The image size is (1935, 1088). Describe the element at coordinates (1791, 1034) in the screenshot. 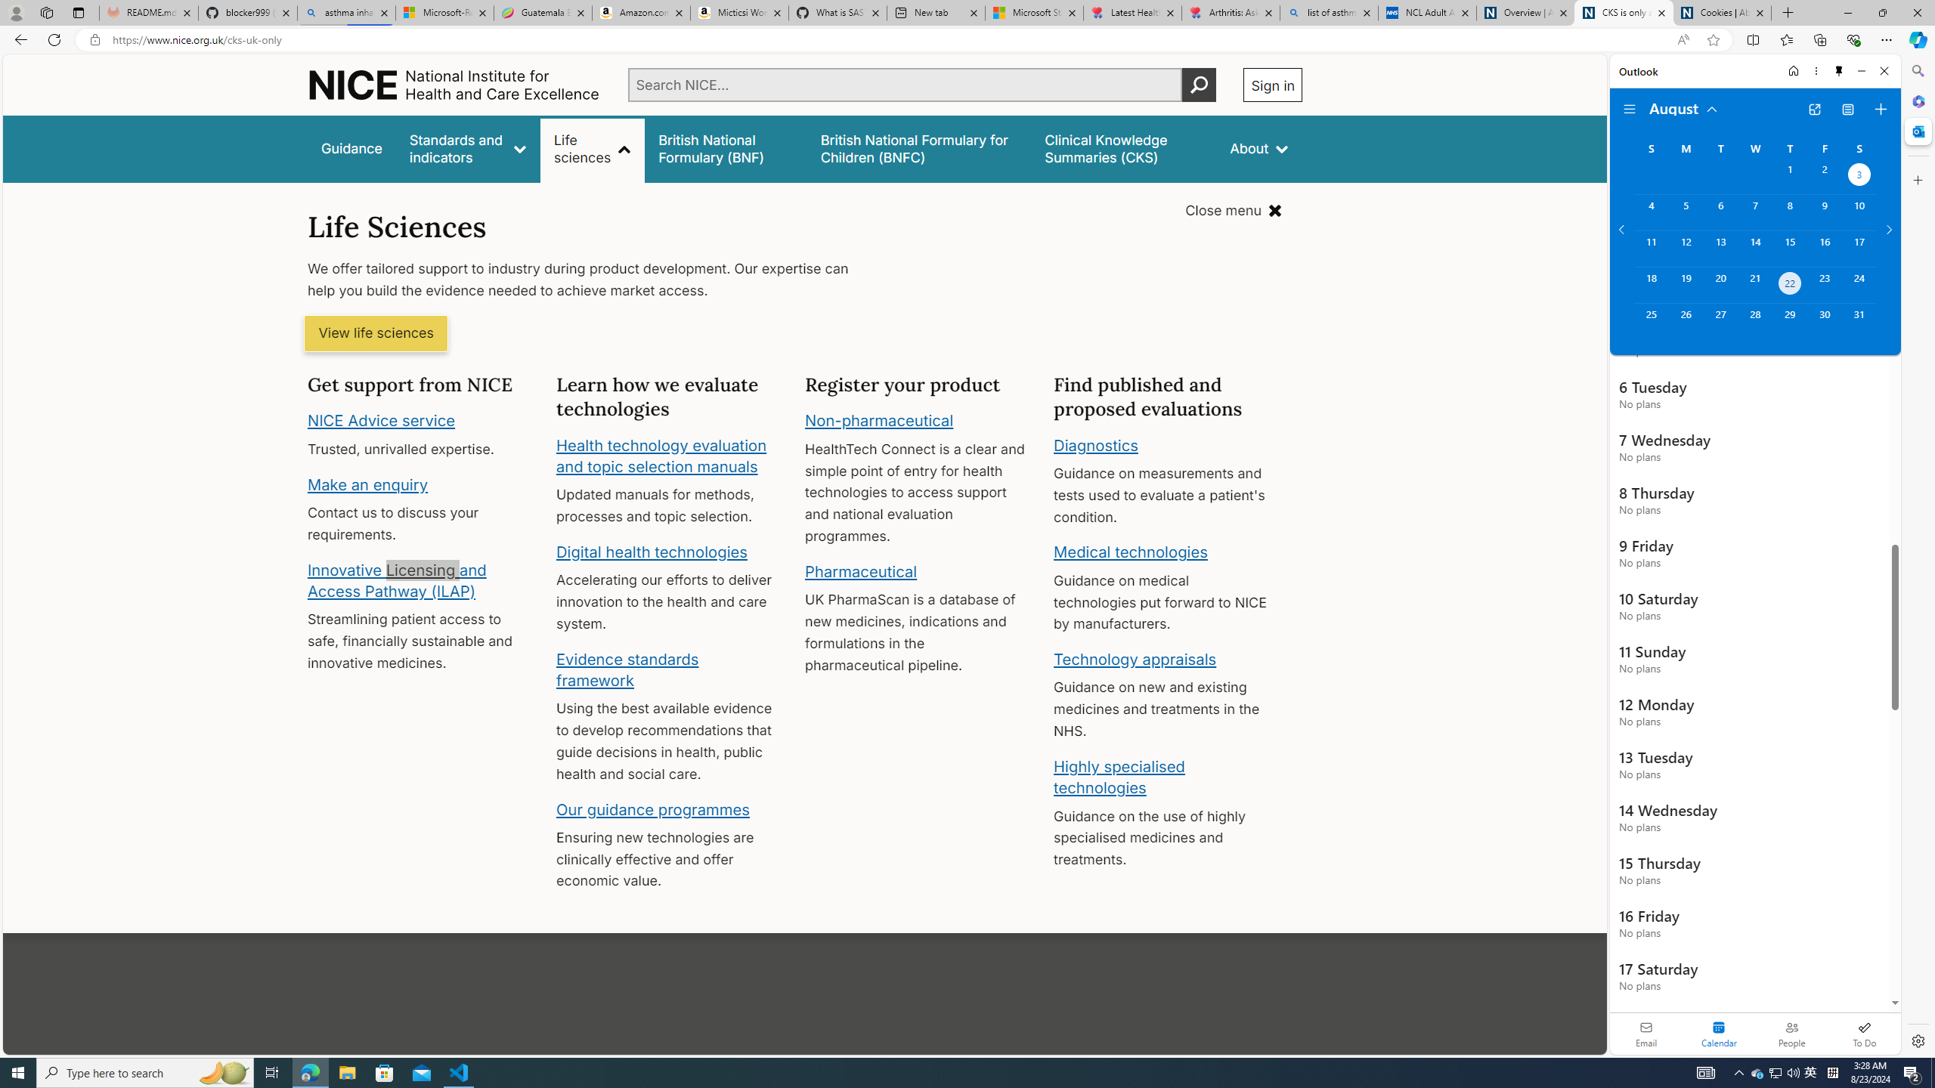

I see `People` at that location.